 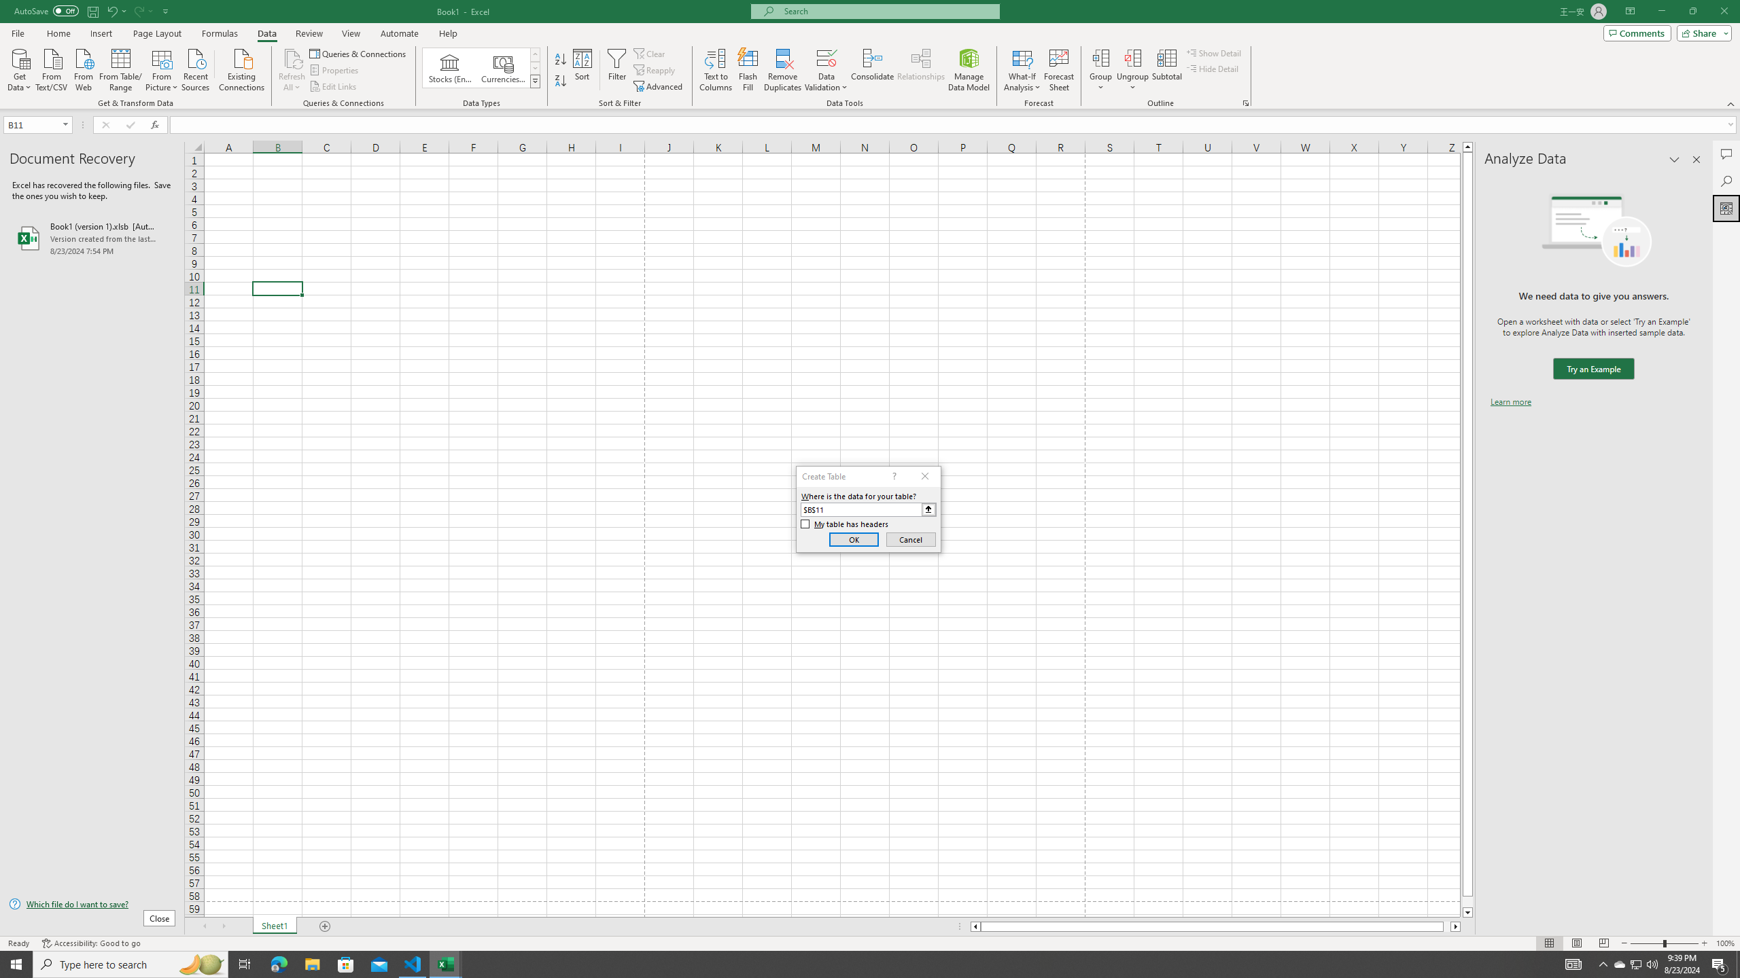 What do you see at coordinates (783, 70) in the screenshot?
I see `Remove Duplicates` at bounding box center [783, 70].